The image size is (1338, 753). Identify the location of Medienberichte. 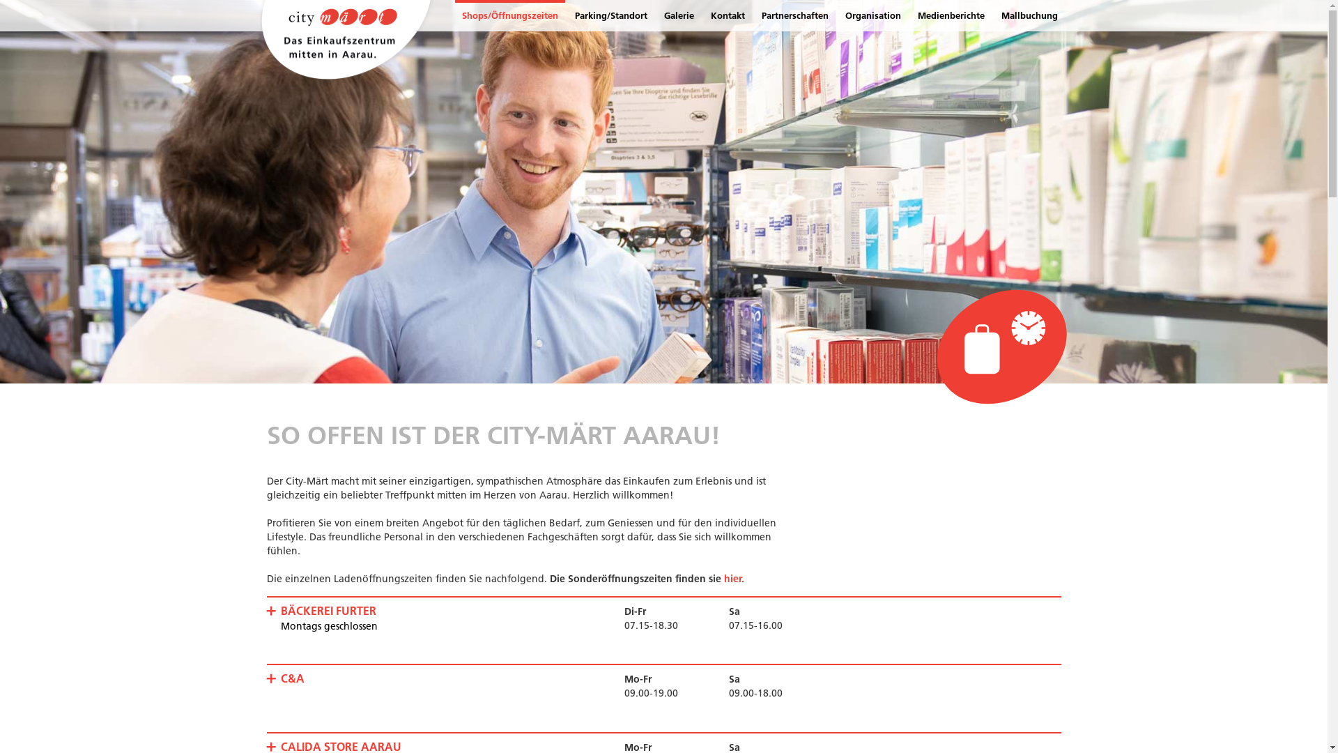
(951, 15).